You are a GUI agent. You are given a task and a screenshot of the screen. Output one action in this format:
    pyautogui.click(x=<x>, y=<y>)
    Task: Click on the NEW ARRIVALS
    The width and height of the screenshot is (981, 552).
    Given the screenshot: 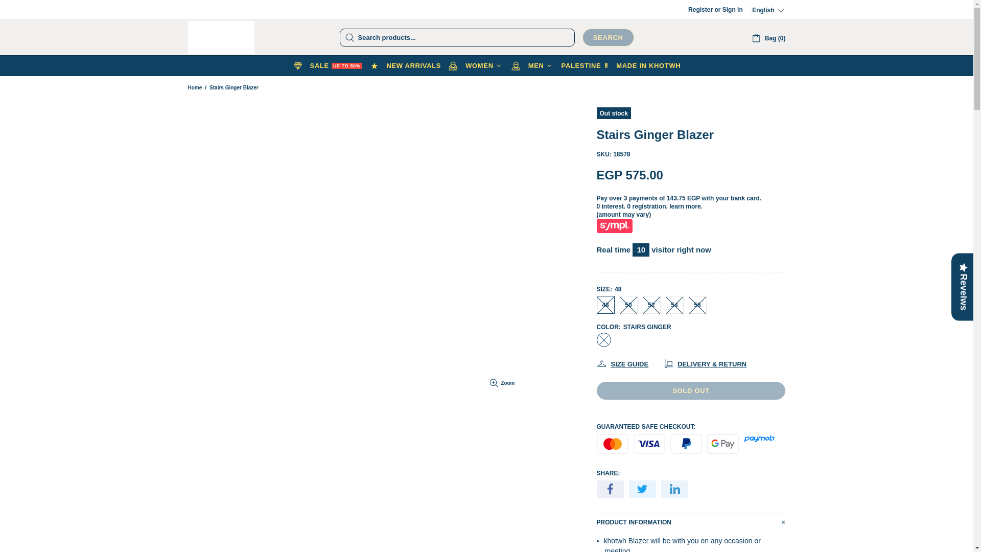 What is the action you would take?
    pyautogui.click(x=405, y=66)
    